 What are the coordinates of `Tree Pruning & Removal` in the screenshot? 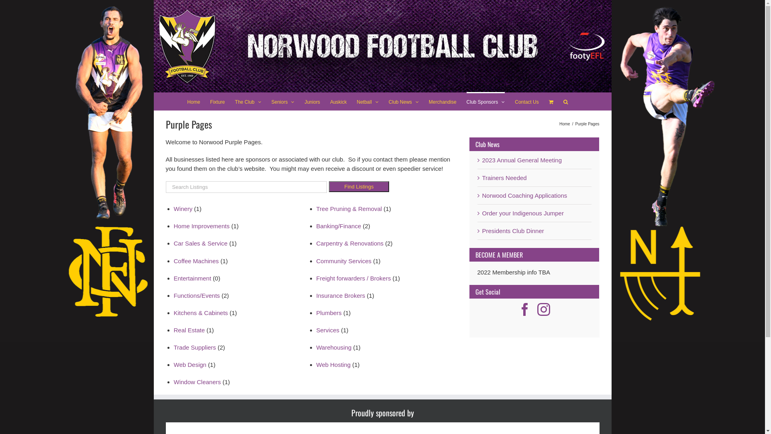 It's located at (349, 209).